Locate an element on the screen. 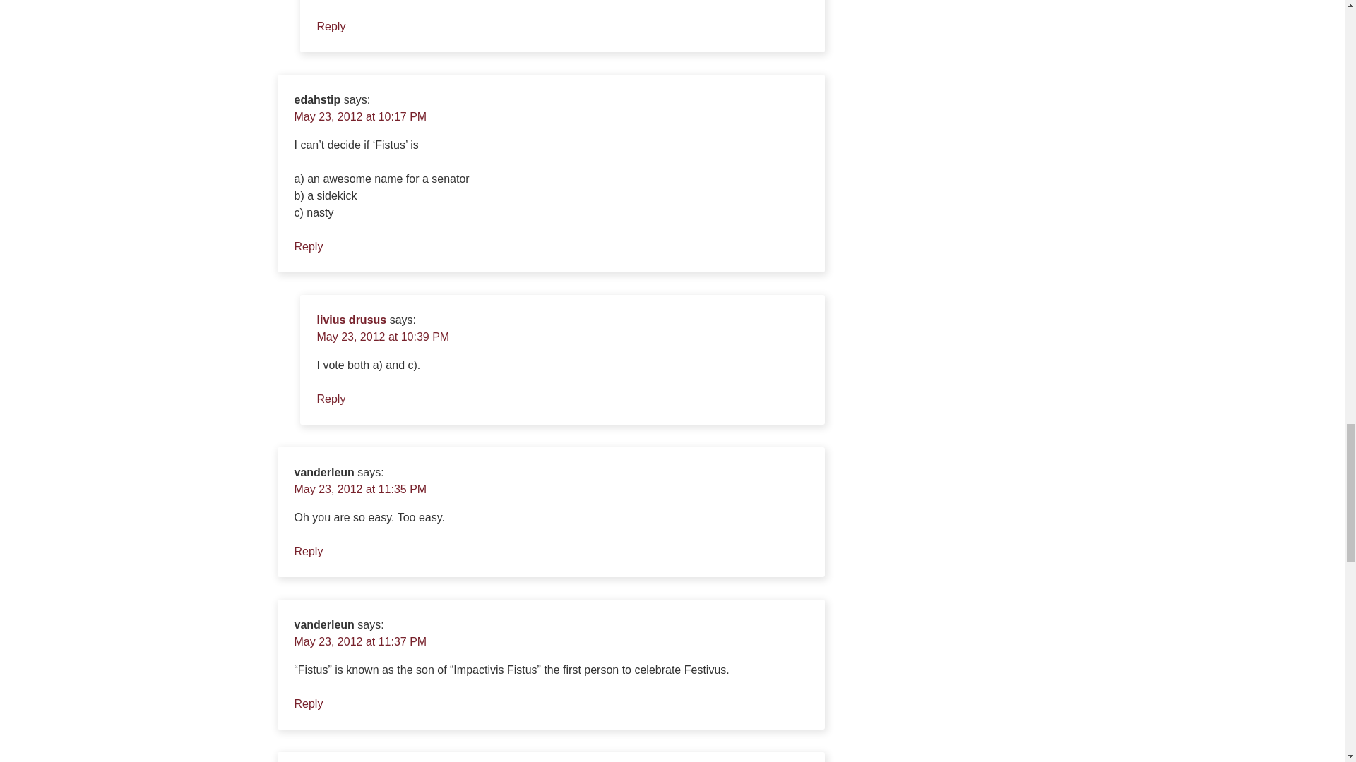 The image size is (1356, 762). Reply is located at coordinates (308, 246).